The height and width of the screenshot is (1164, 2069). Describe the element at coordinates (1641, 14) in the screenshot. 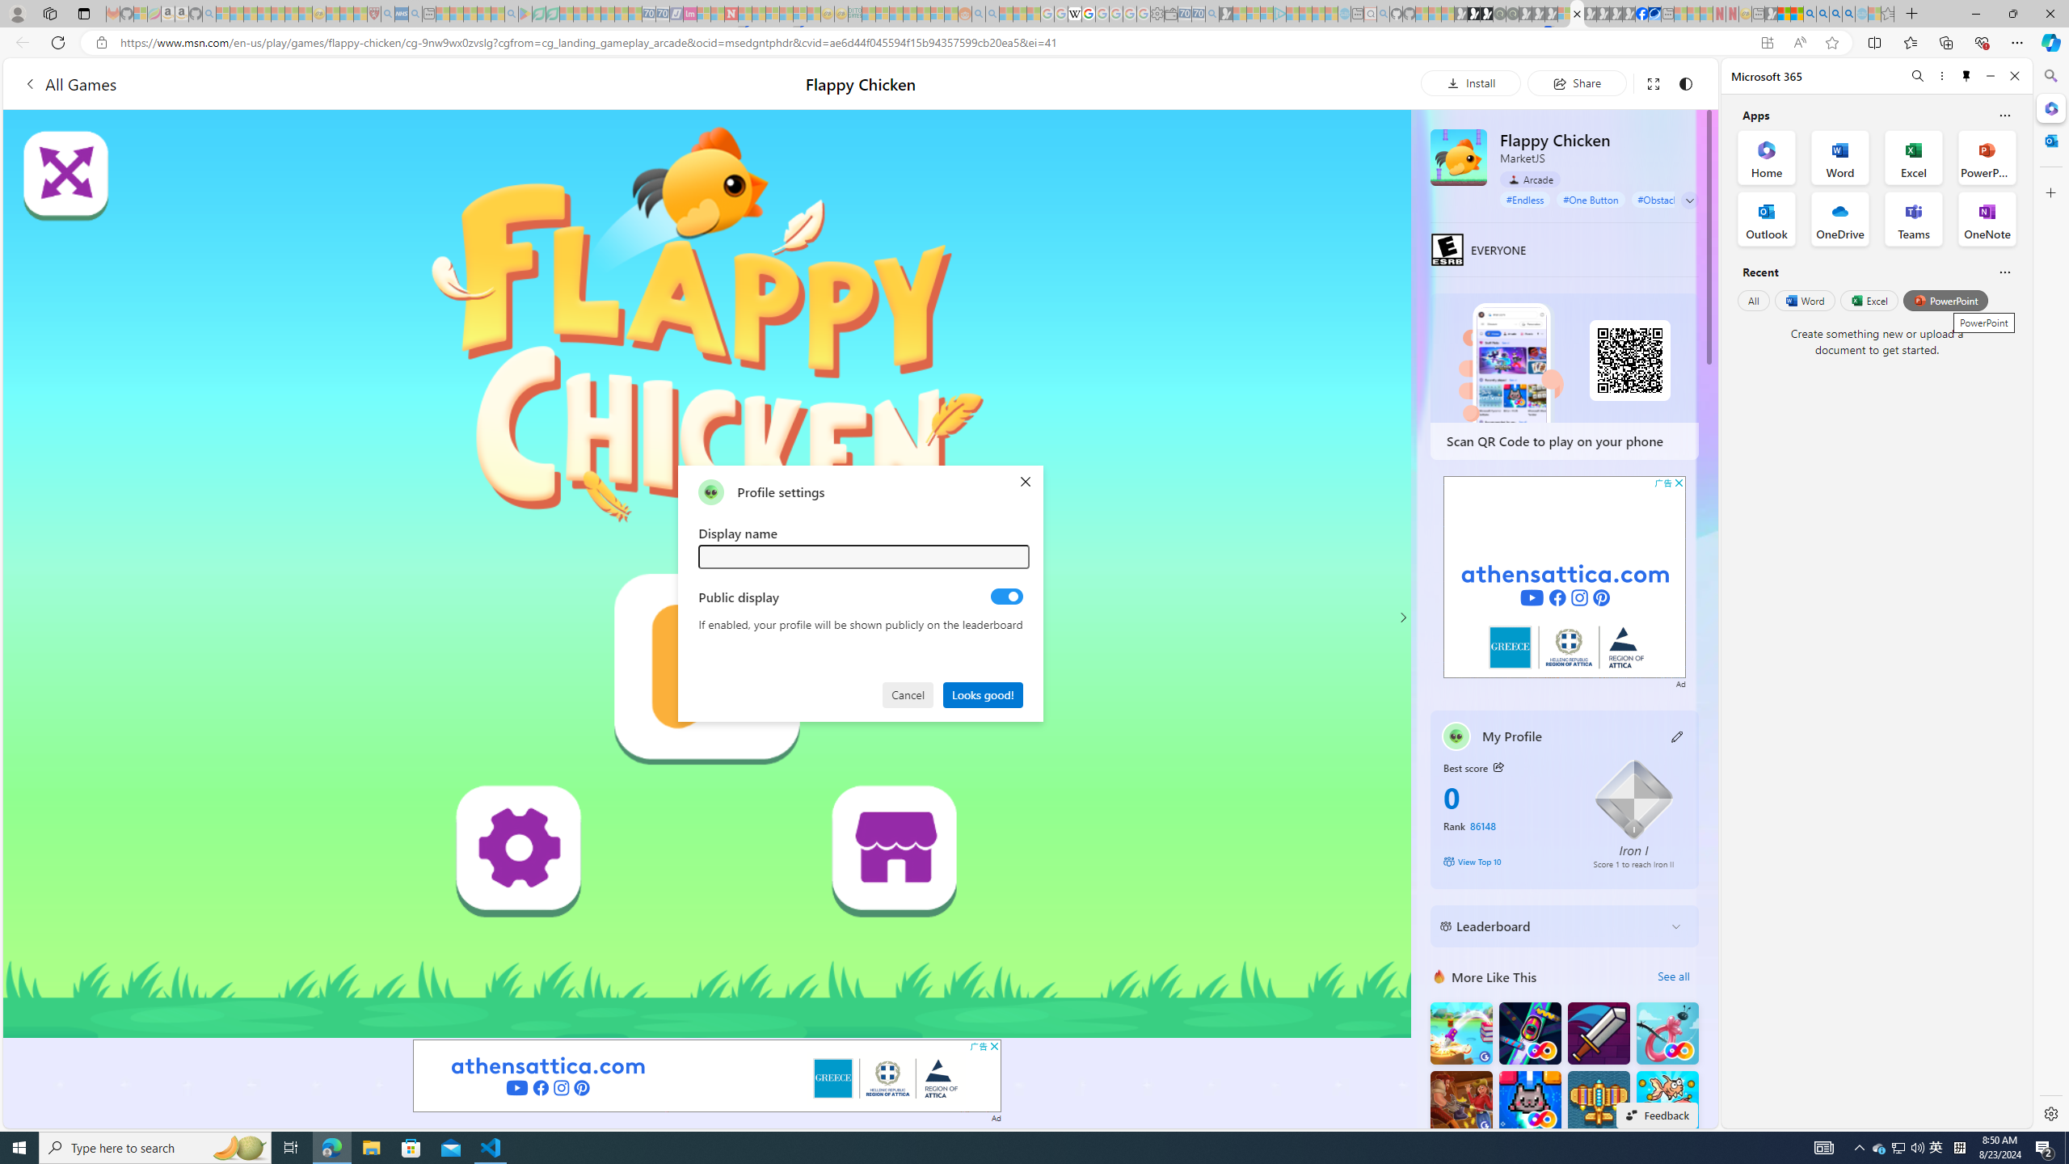

I see `Nordace | Facebook` at that location.